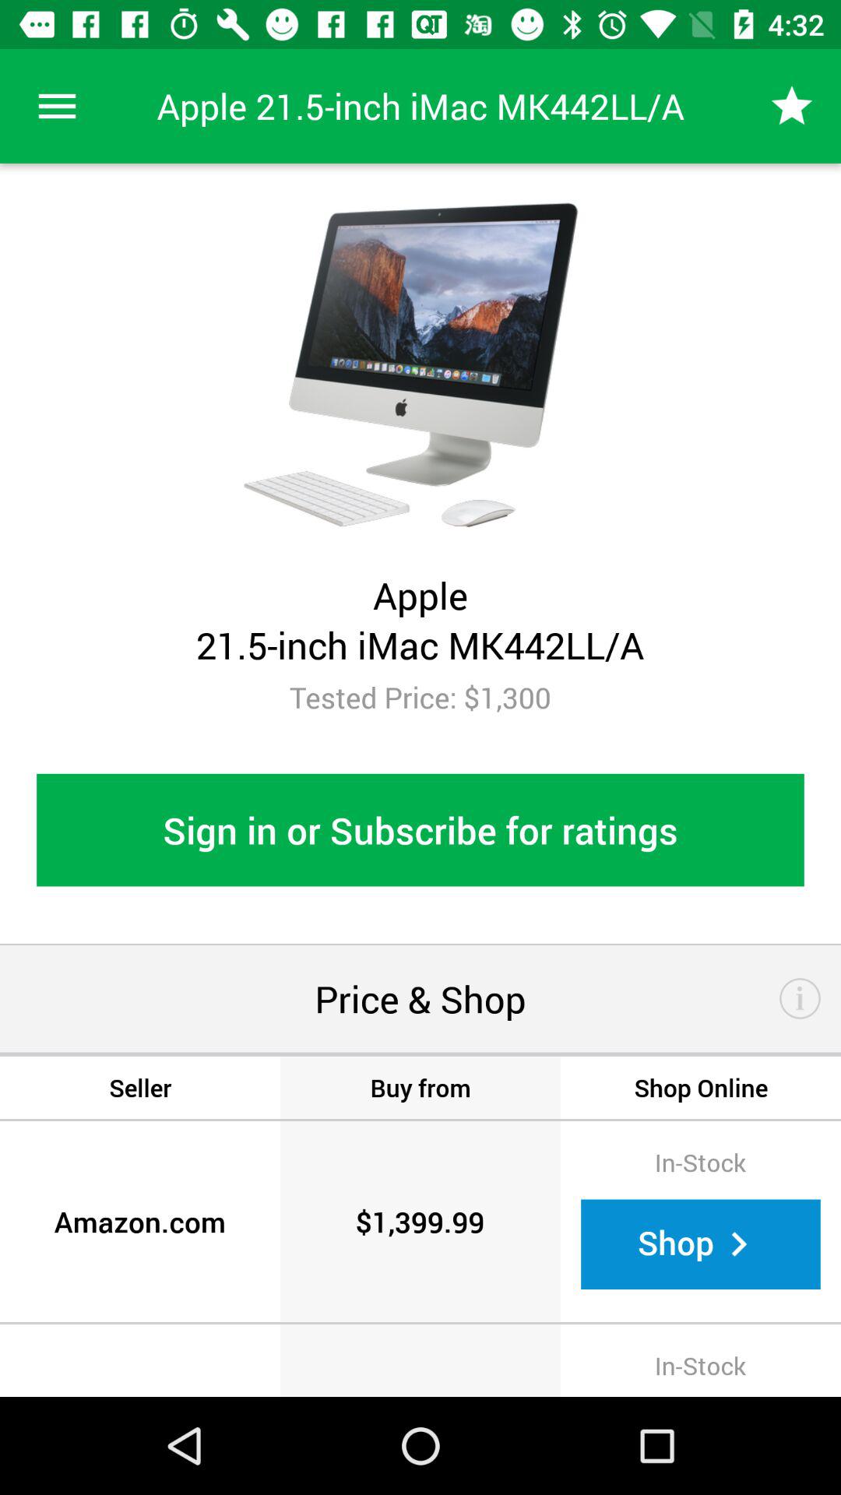  Describe the element at coordinates (57, 106) in the screenshot. I see `launch the item to the left of apple 21 5 icon` at that location.